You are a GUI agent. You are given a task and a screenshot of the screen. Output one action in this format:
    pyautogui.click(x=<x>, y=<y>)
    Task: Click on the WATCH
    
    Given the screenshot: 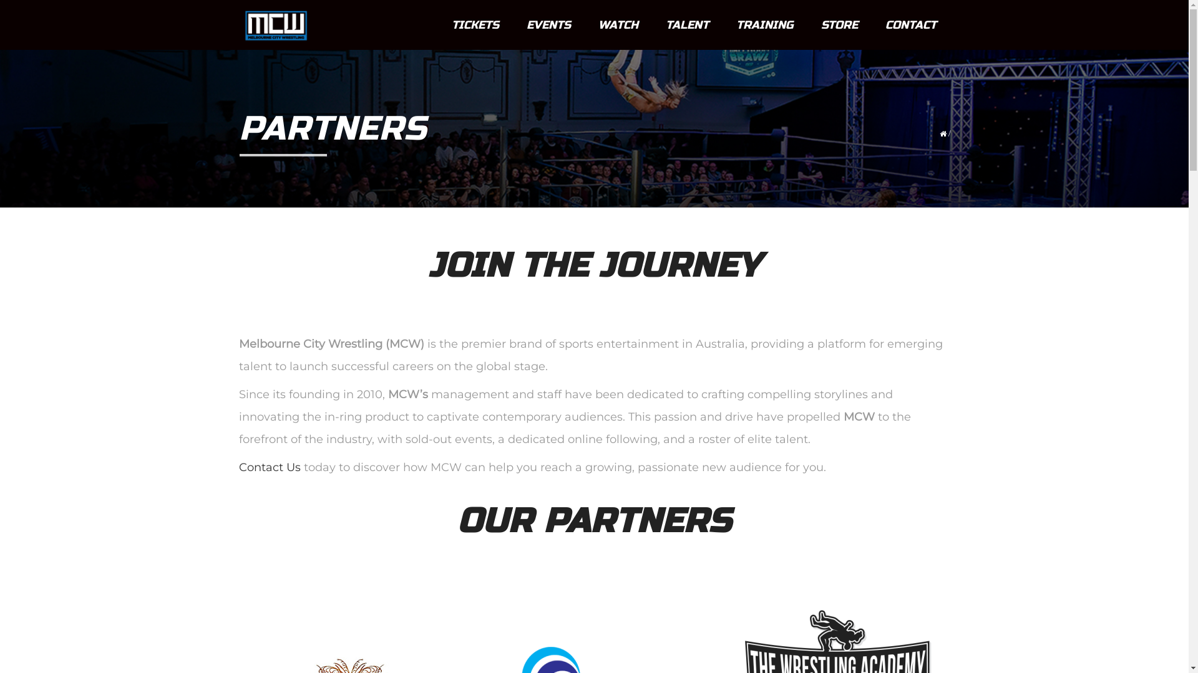 What is the action you would take?
    pyautogui.click(x=618, y=25)
    